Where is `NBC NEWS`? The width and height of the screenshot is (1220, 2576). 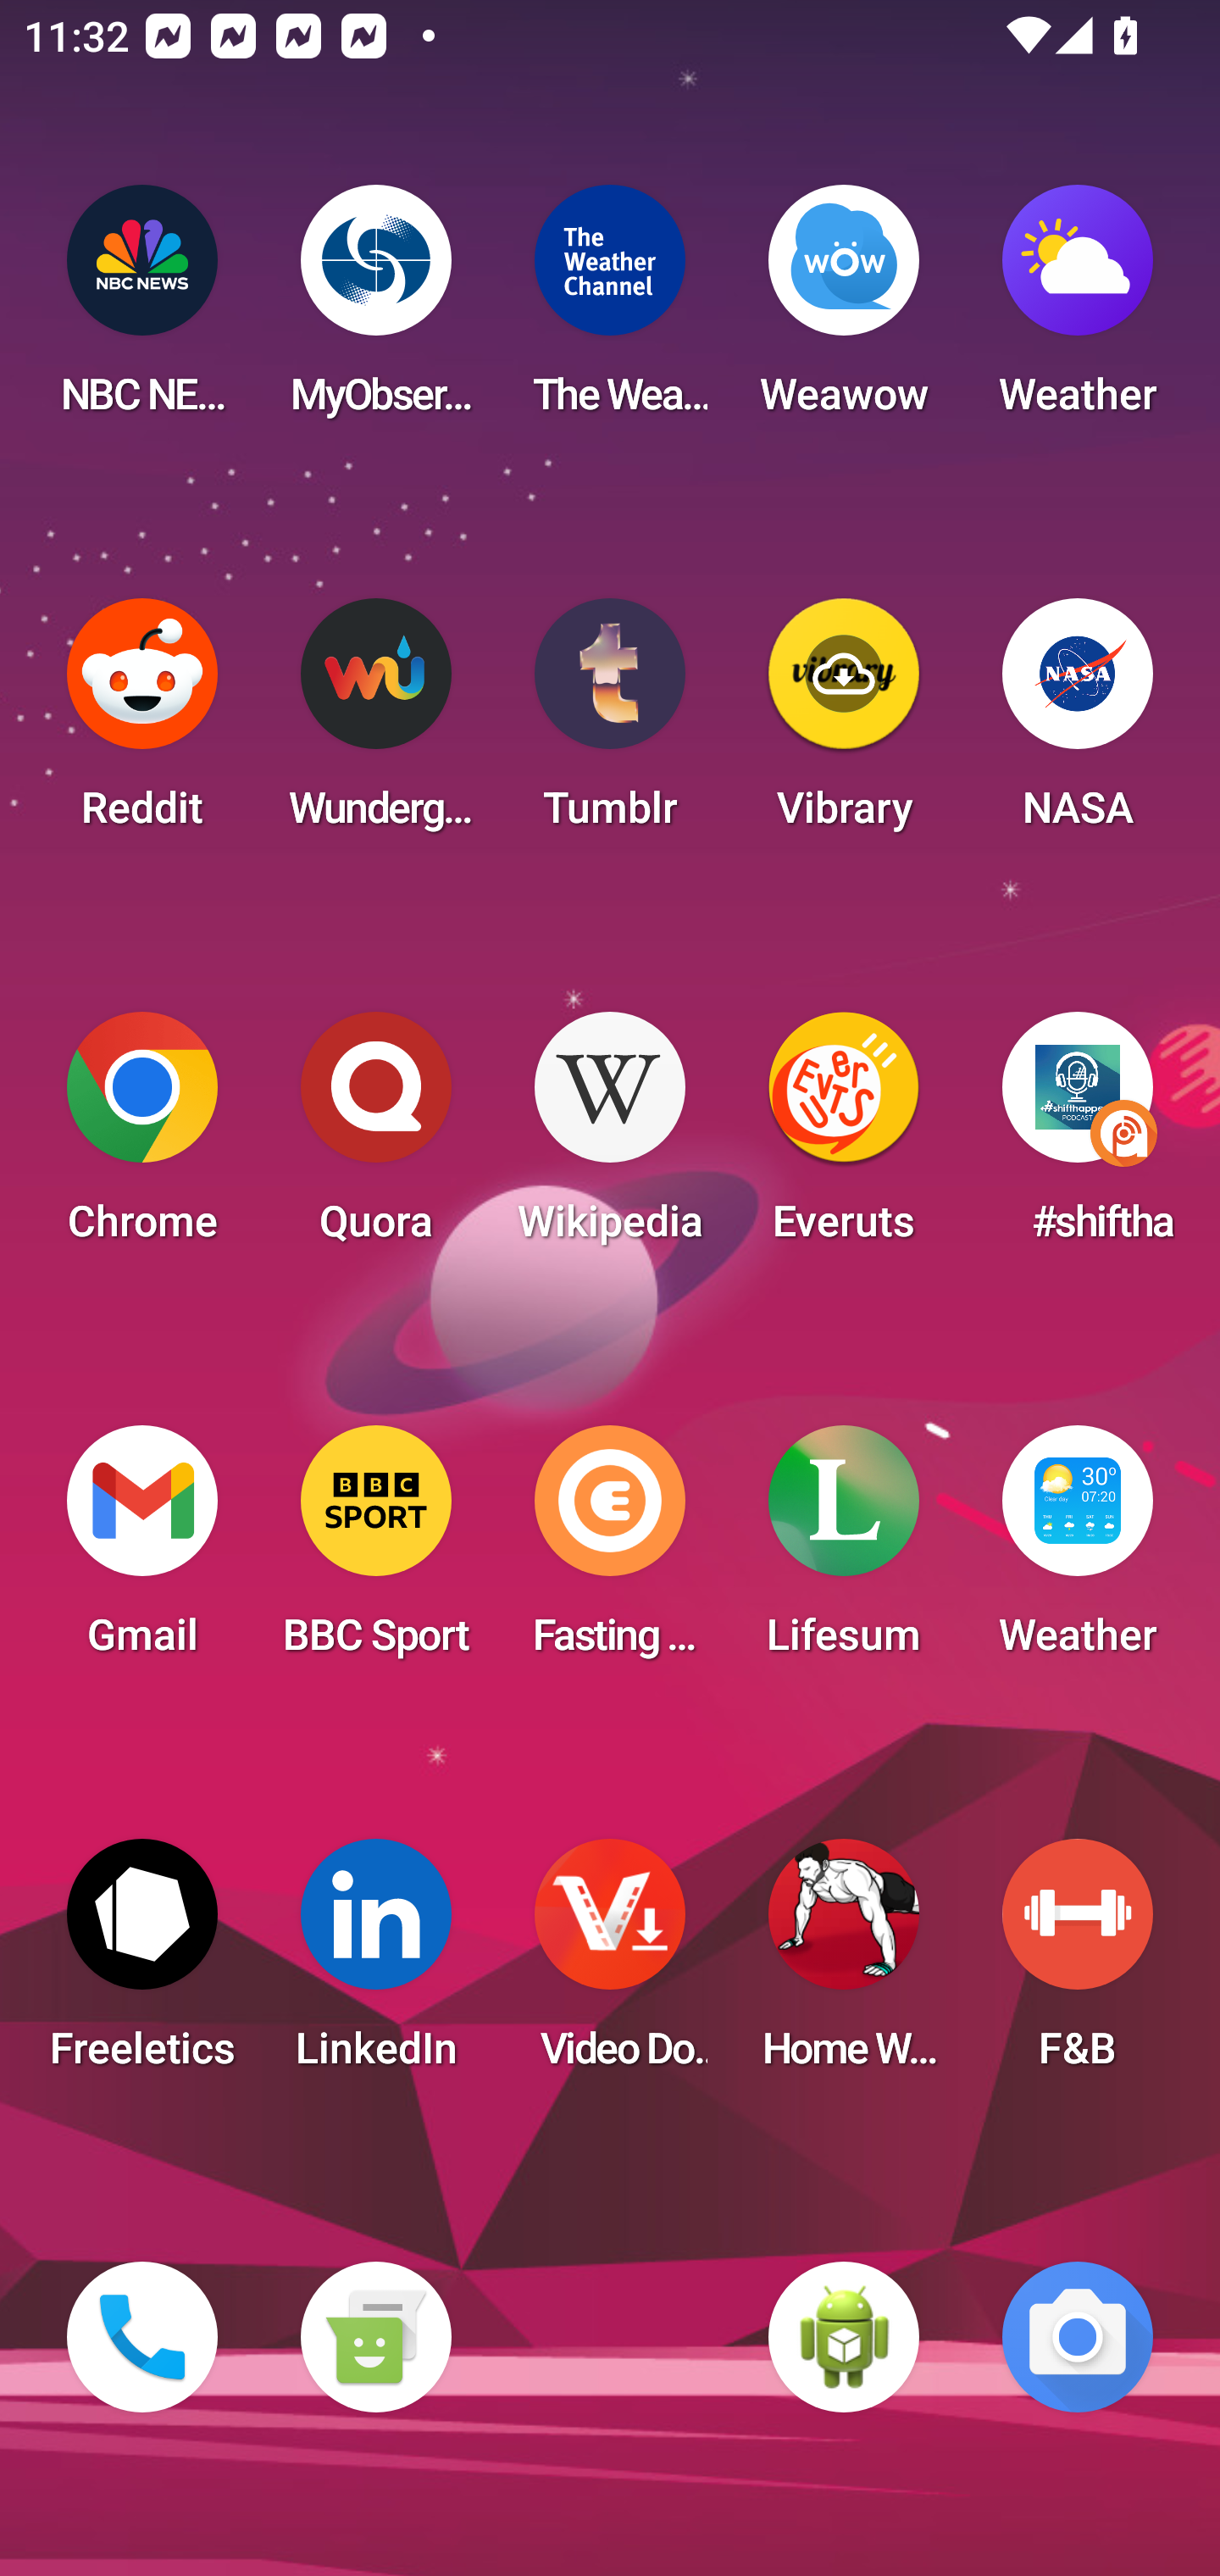 NBC NEWS is located at coordinates (142, 310).